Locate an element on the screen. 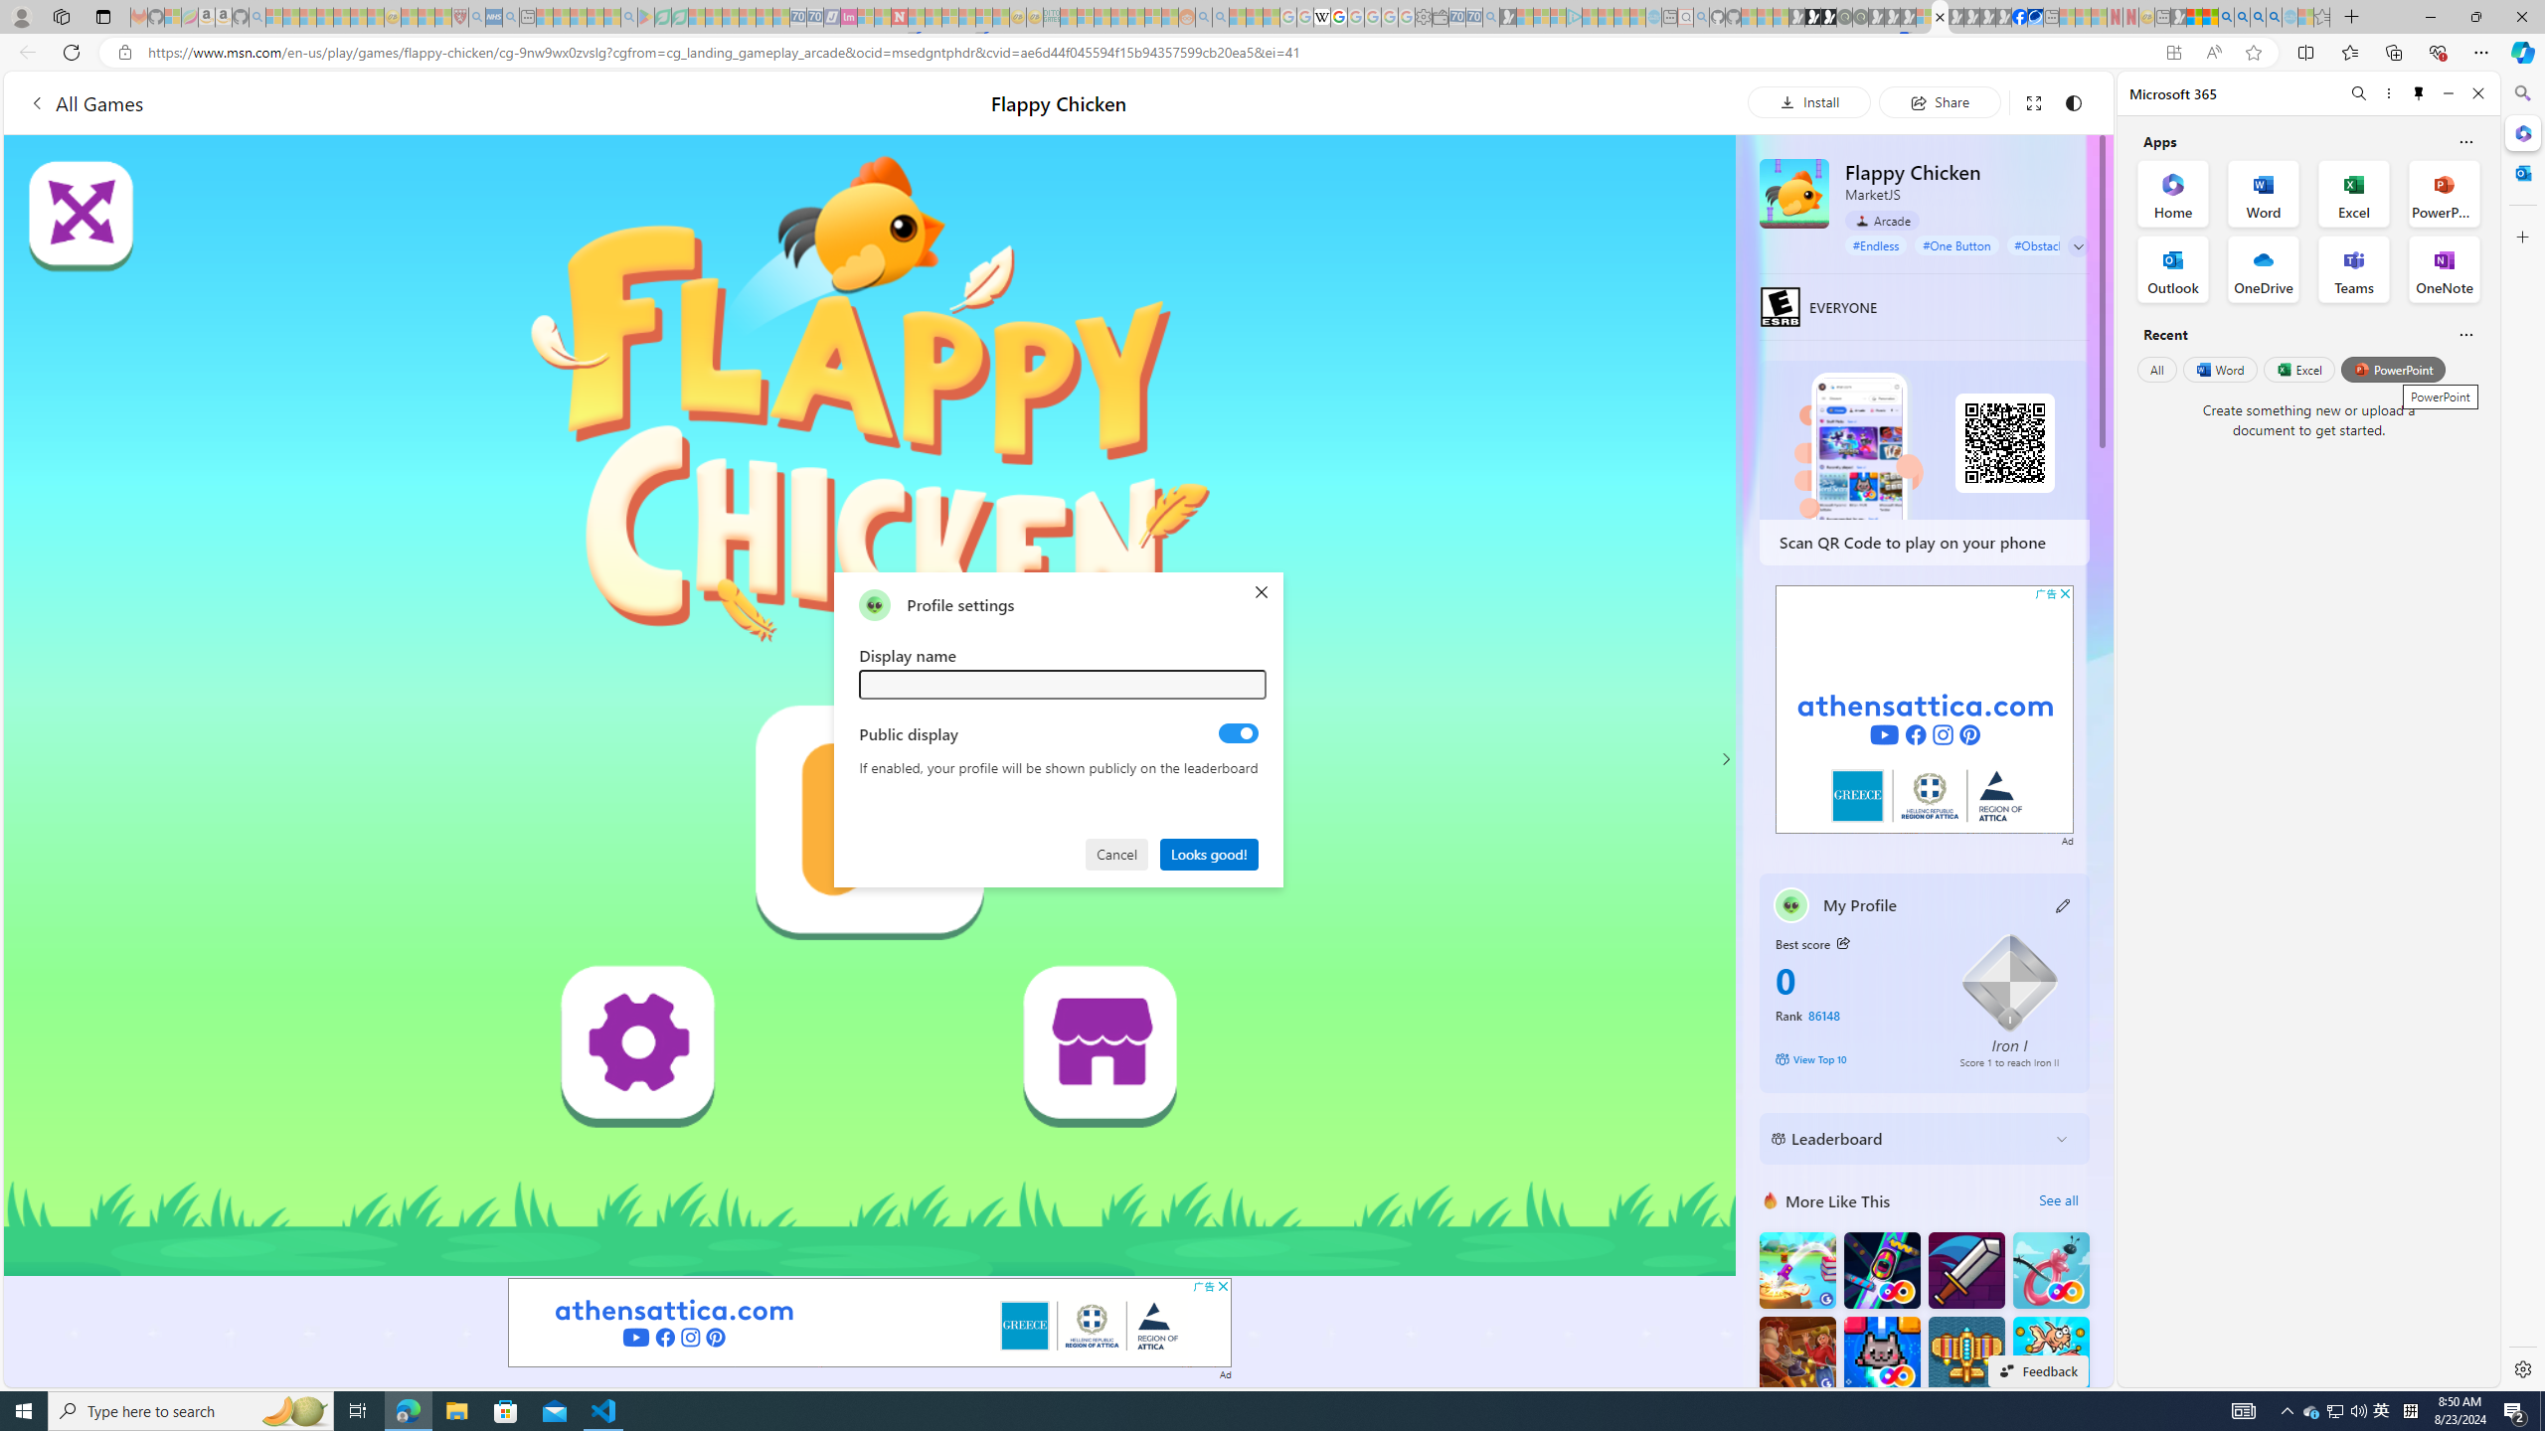 This screenshot has width=2545, height=1431. Balloon FRVR is located at coordinates (2050, 1270).